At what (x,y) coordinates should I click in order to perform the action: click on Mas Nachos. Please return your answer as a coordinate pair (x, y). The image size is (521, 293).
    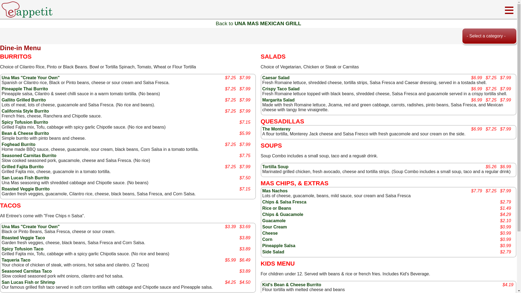
    Looking at the image, I should click on (275, 191).